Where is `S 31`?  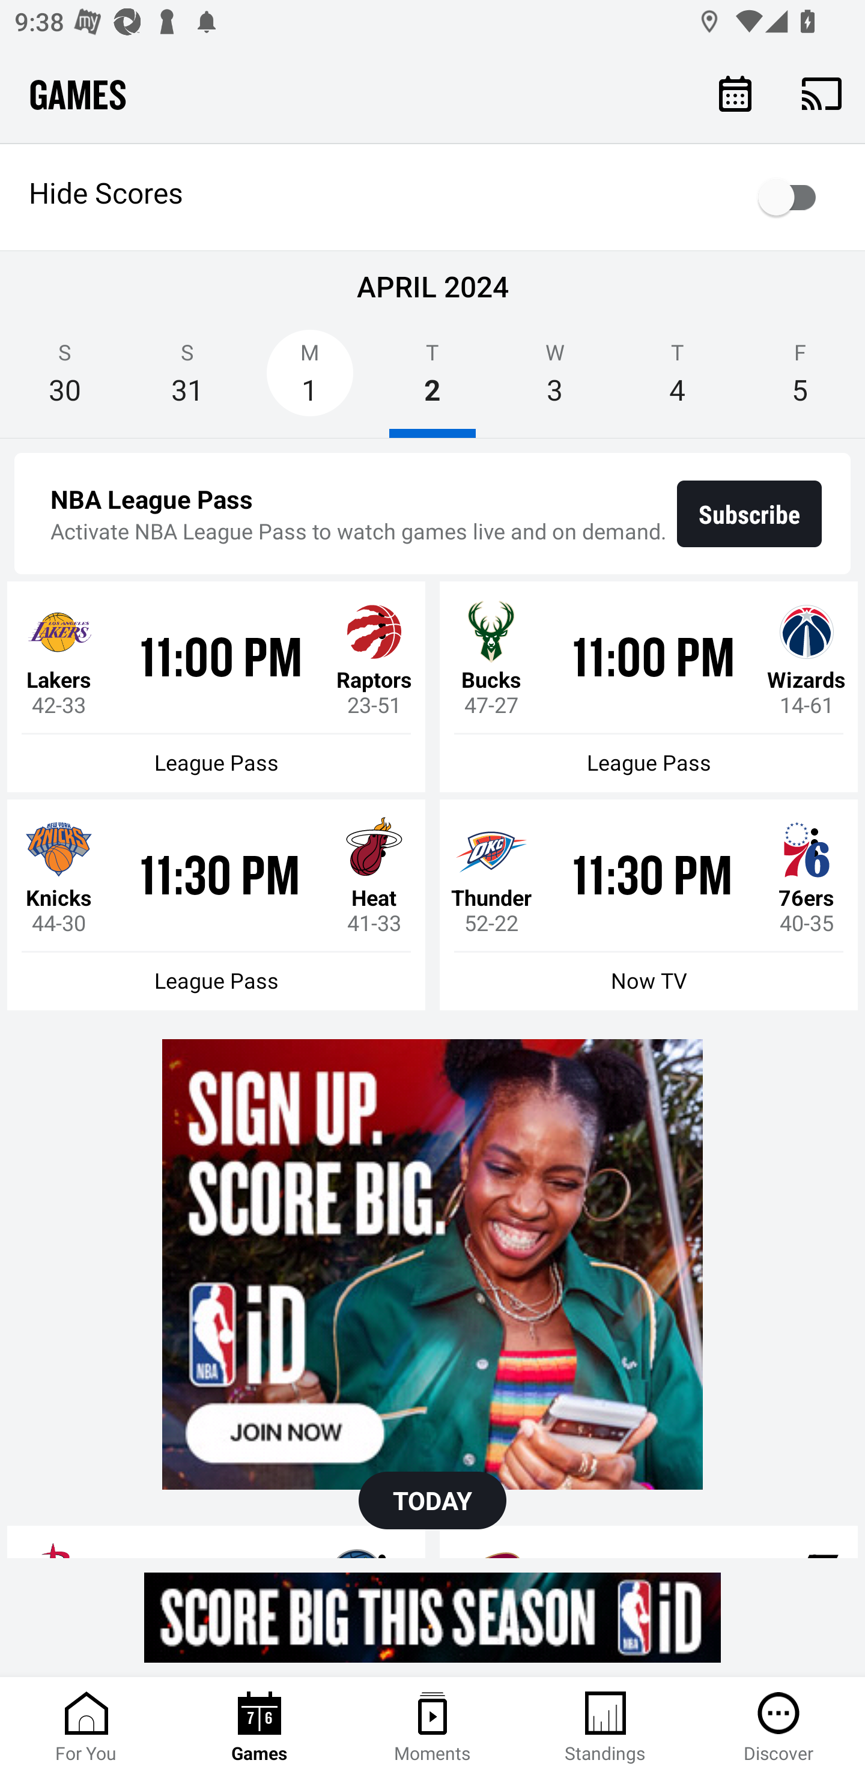
S 31 is located at coordinates (187, 380).